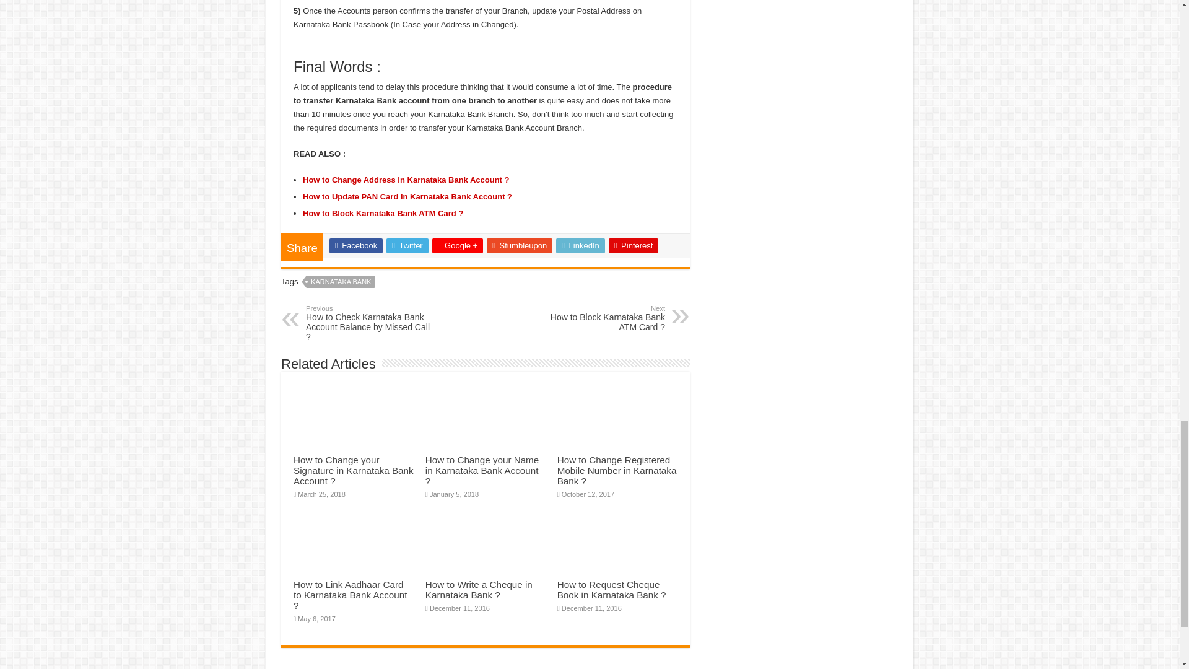 Image resolution: width=1189 pixels, height=669 pixels. I want to click on Stumbleupon, so click(519, 245).